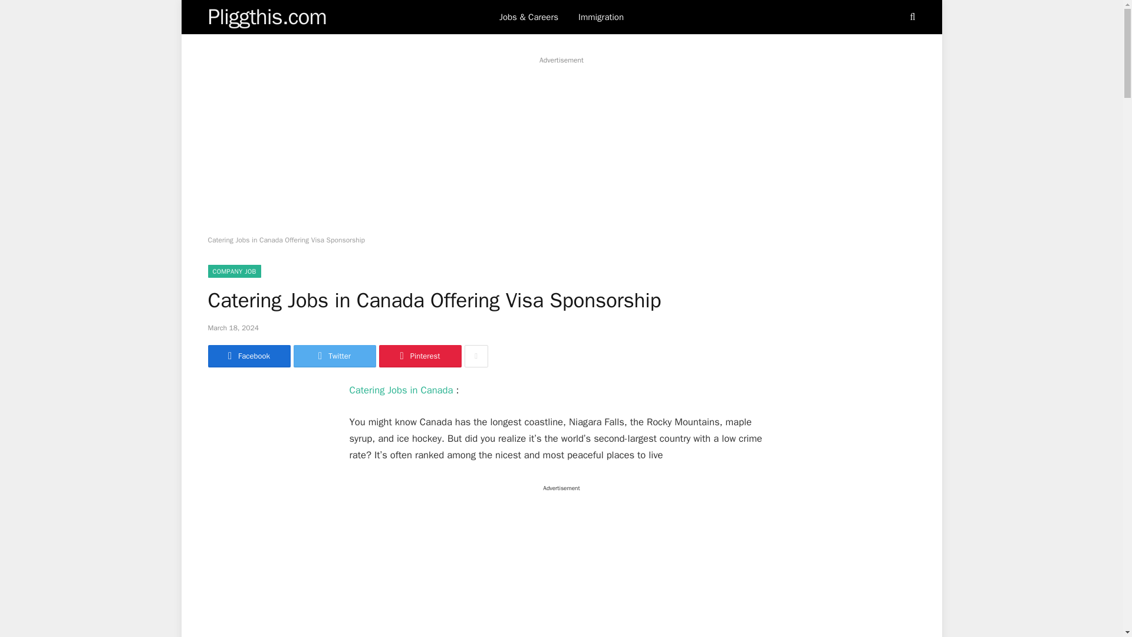 This screenshot has width=1132, height=637. What do you see at coordinates (419, 356) in the screenshot?
I see `Share on Pinterest` at bounding box center [419, 356].